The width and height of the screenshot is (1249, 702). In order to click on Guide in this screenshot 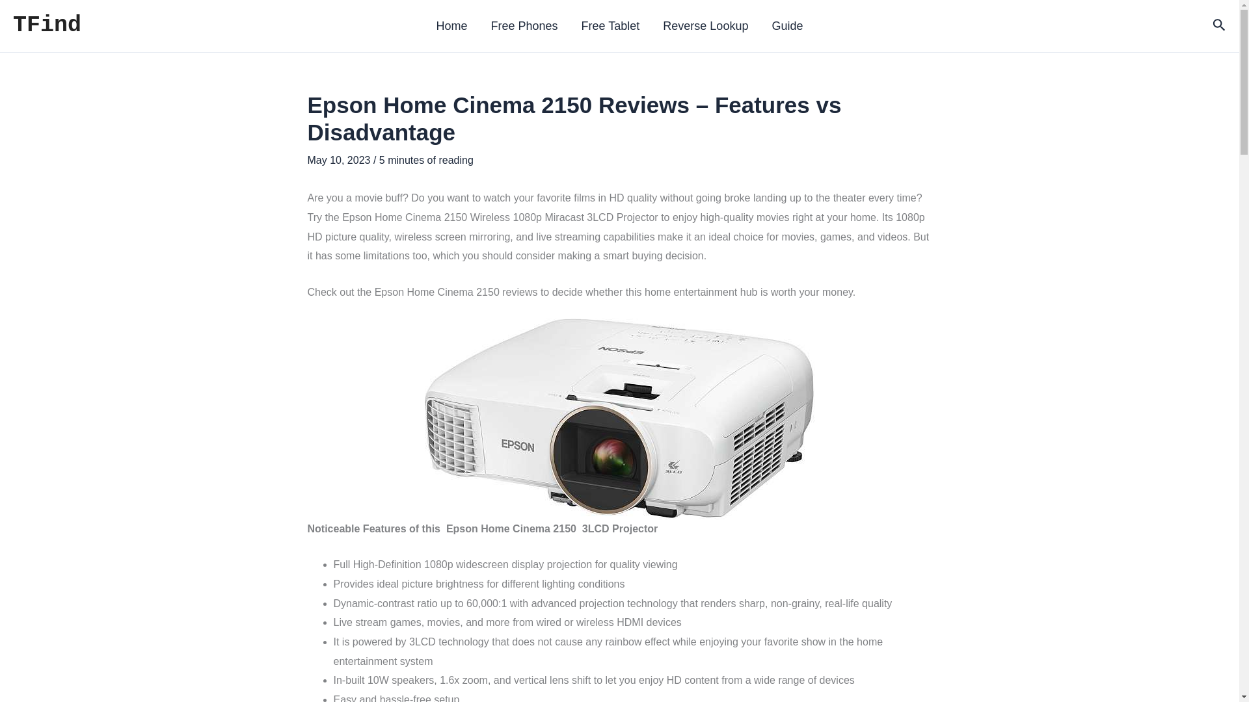, I will do `click(786, 26)`.